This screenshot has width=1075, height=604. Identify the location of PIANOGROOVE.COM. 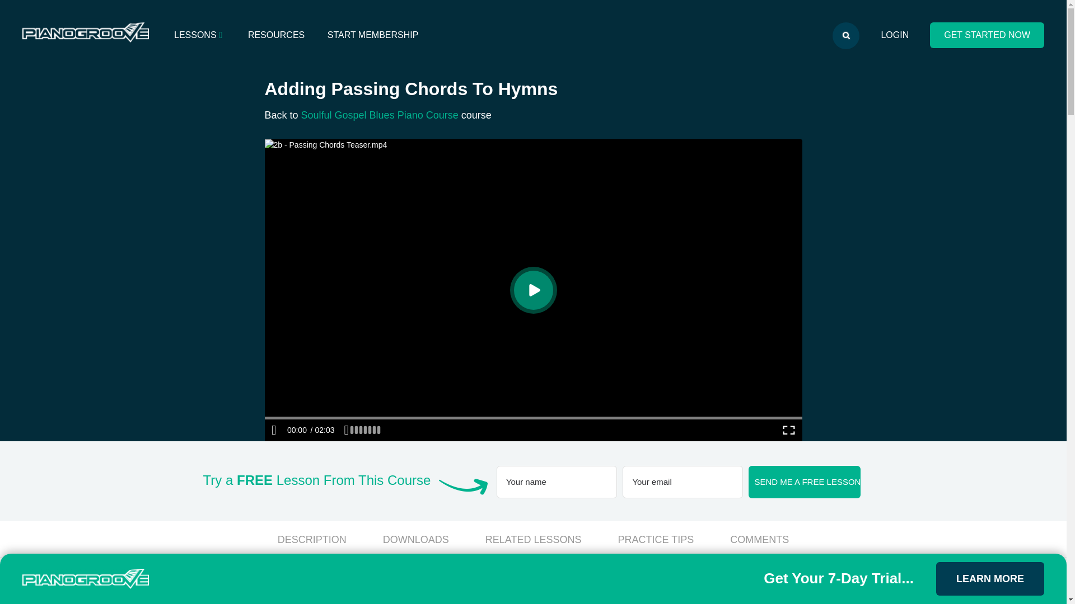
(86, 33).